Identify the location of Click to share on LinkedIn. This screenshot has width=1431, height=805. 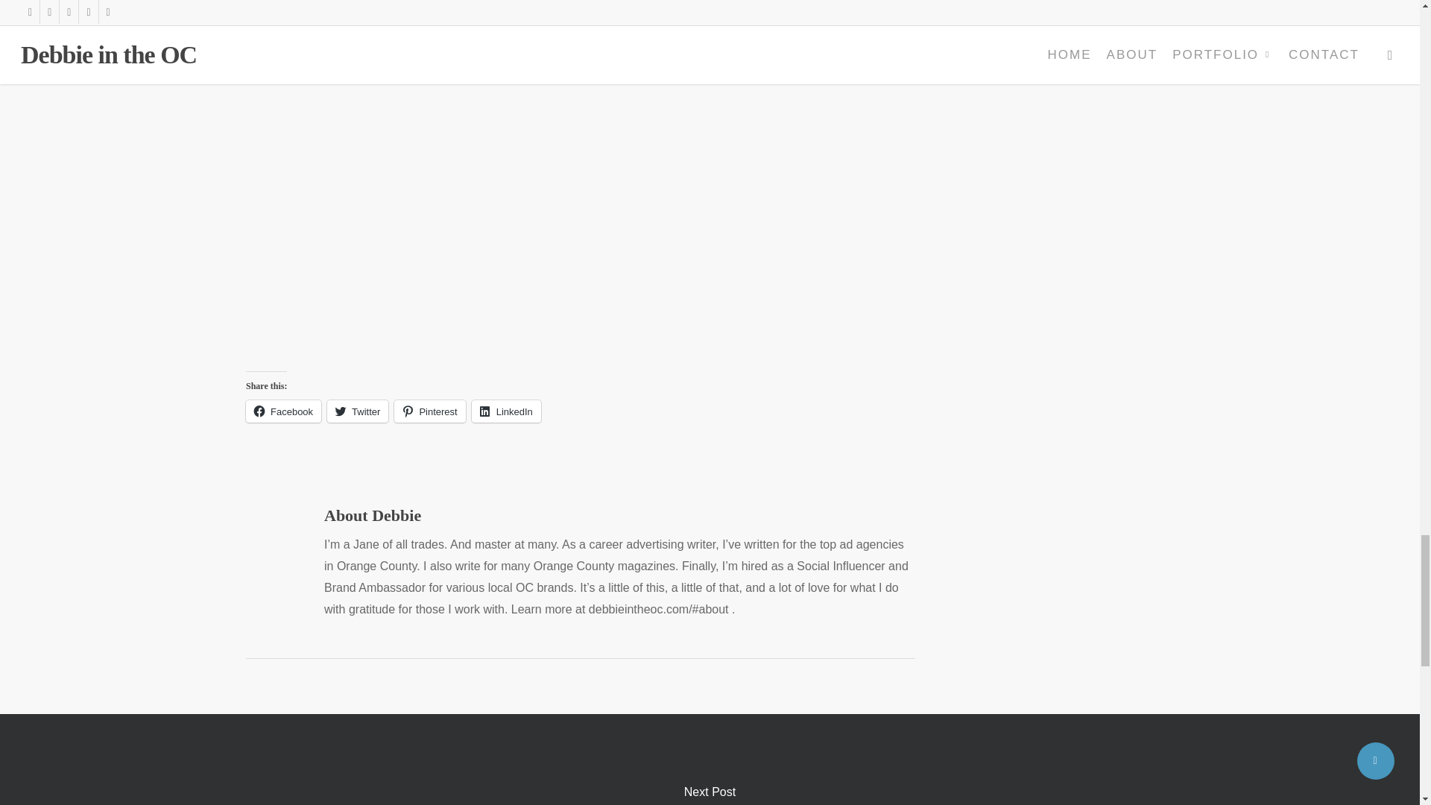
(506, 411).